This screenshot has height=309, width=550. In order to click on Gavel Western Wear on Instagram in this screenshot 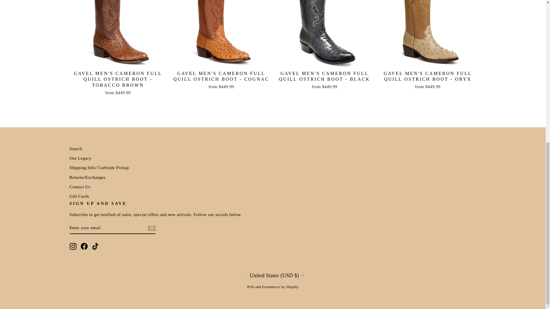, I will do `click(73, 246)`.